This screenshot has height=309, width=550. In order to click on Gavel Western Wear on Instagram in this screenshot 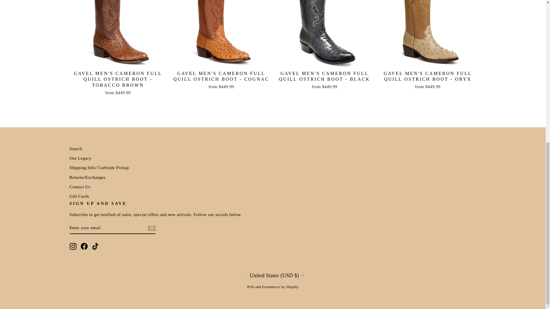, I will do `click(73, 246)`.